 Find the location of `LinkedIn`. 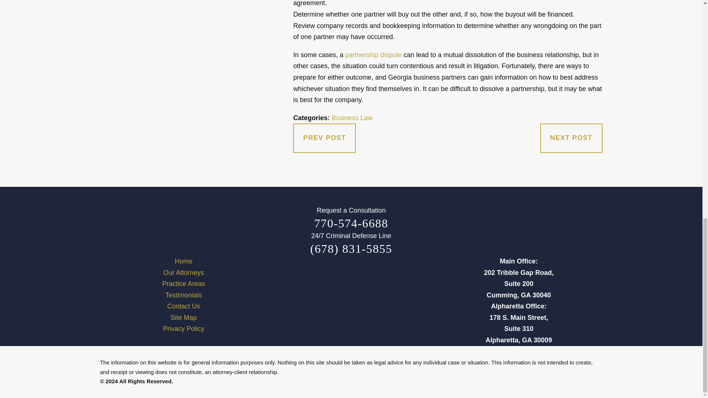

LinkedIn is located at coordinates (395, 302).